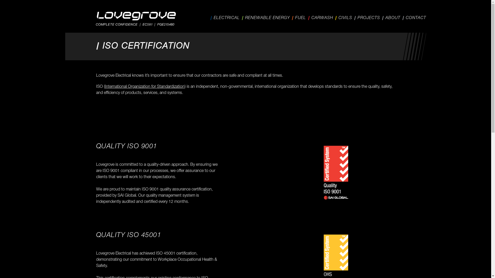 Image resolution: width=495 pixels, height=278 pixels. What do you see at coordinates (345, 18) in the screenshot?
I see `CIVILS` at bounding box center [345, 18].